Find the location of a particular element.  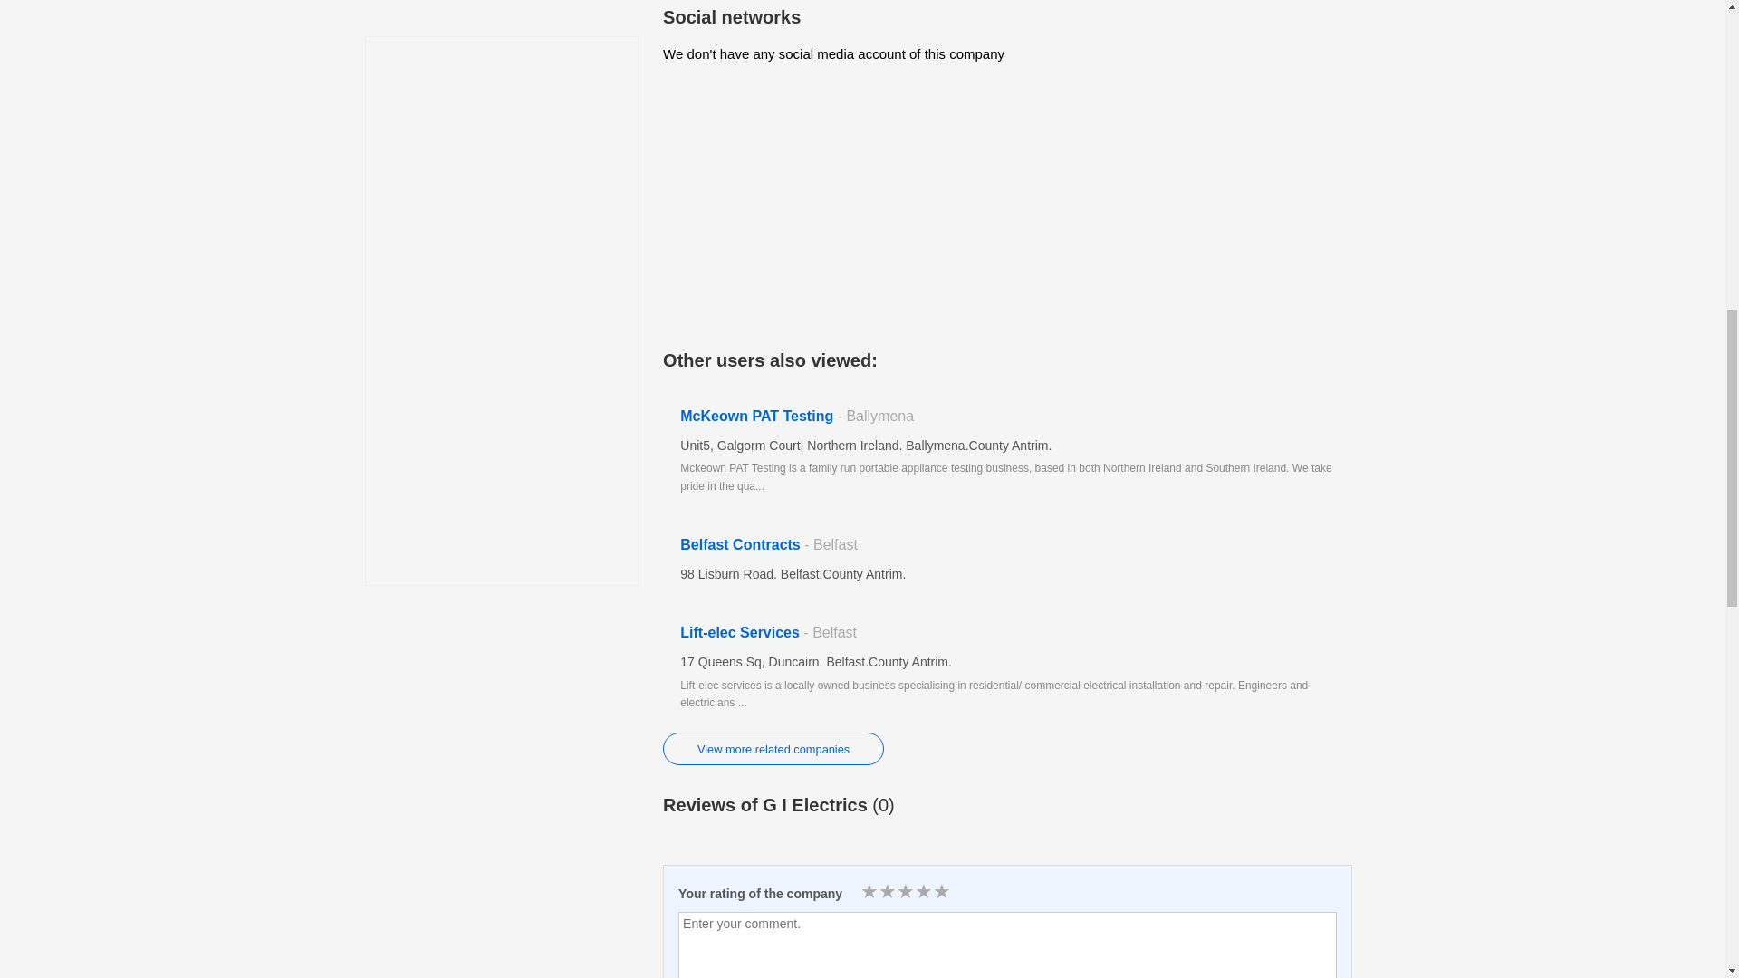

McKeown PAT Testing is located at coordinates (1007, 451).